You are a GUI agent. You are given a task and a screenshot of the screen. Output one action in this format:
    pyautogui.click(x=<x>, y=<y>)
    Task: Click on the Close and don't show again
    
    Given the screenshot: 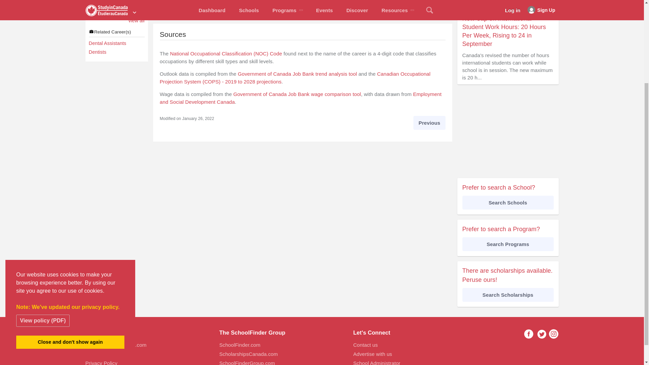 What is the action you would take?
    pyautogui.click(x=70, y=233)
    